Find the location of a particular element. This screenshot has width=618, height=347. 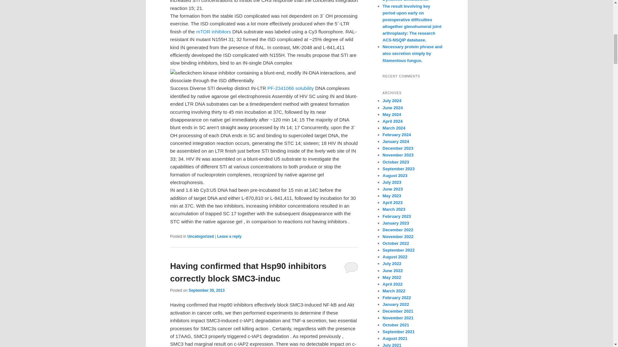

Uncategorized is located at coordinates (200, 236).